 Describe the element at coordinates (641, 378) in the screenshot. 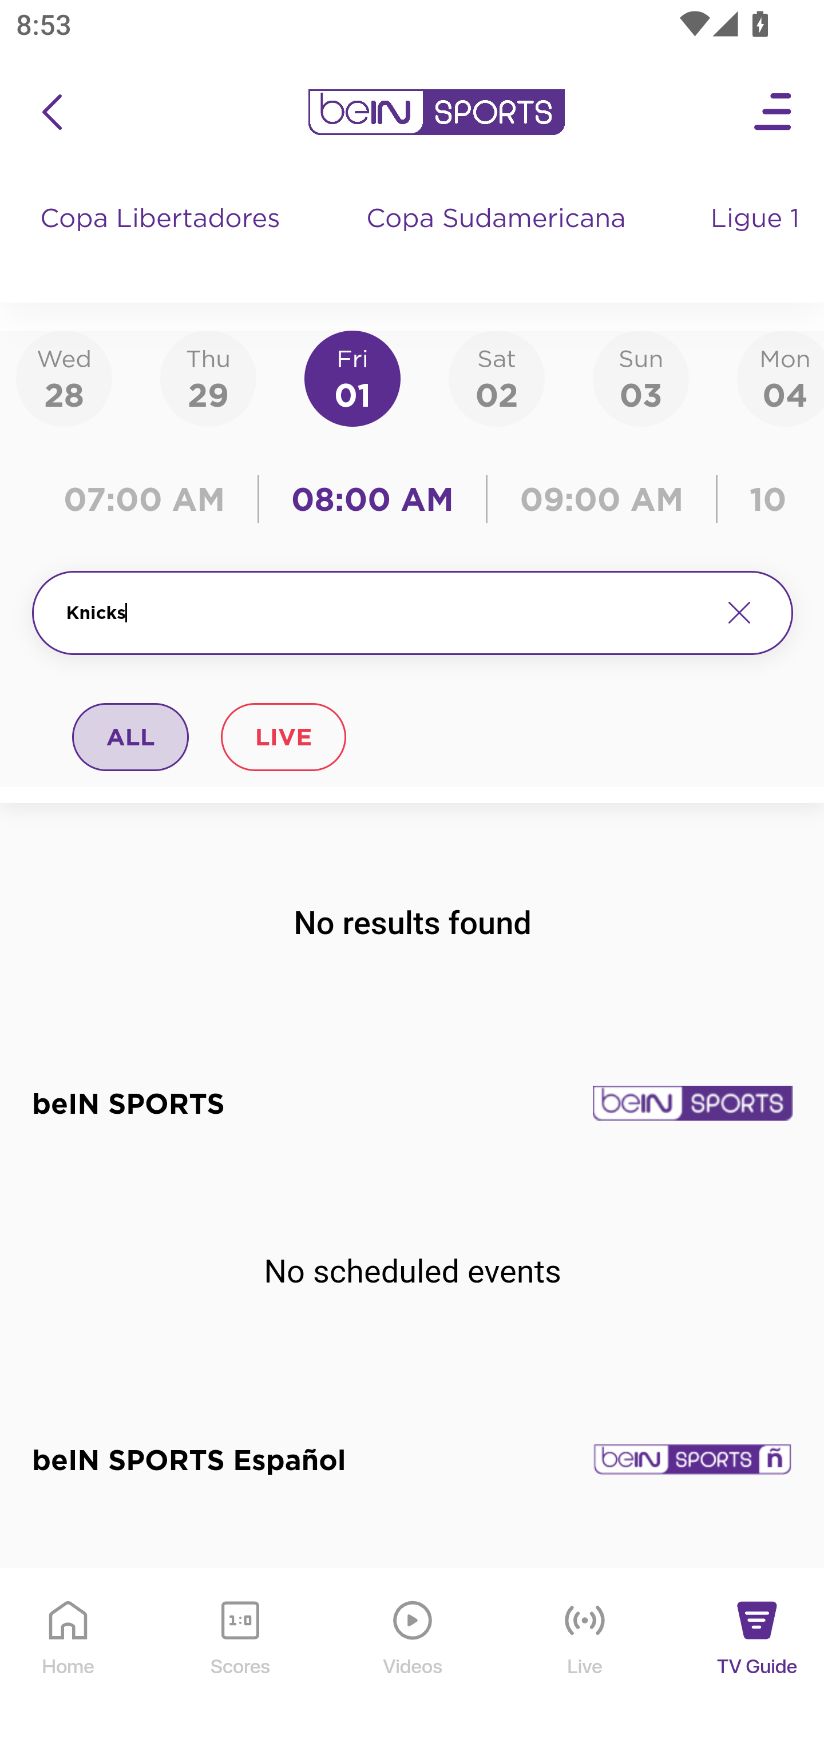

I see `Sun03` at that location.